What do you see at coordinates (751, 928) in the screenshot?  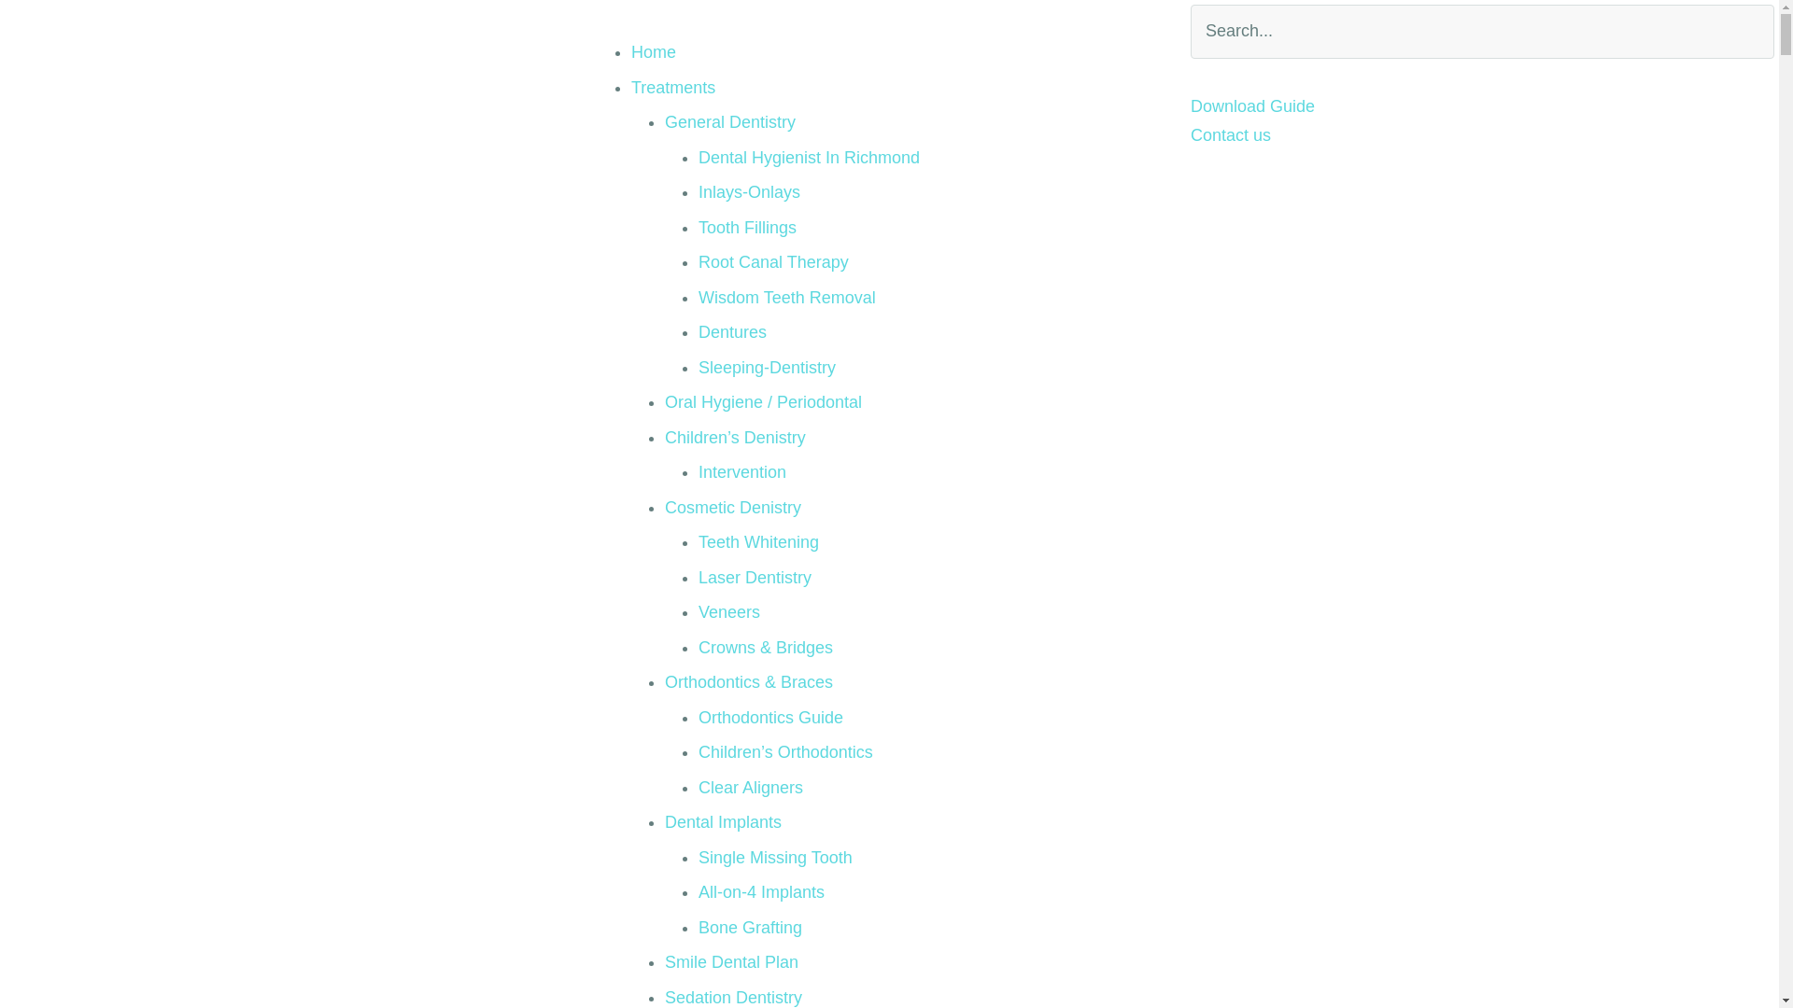 I see `Bone Grafting` at bounding box center [751, 928].